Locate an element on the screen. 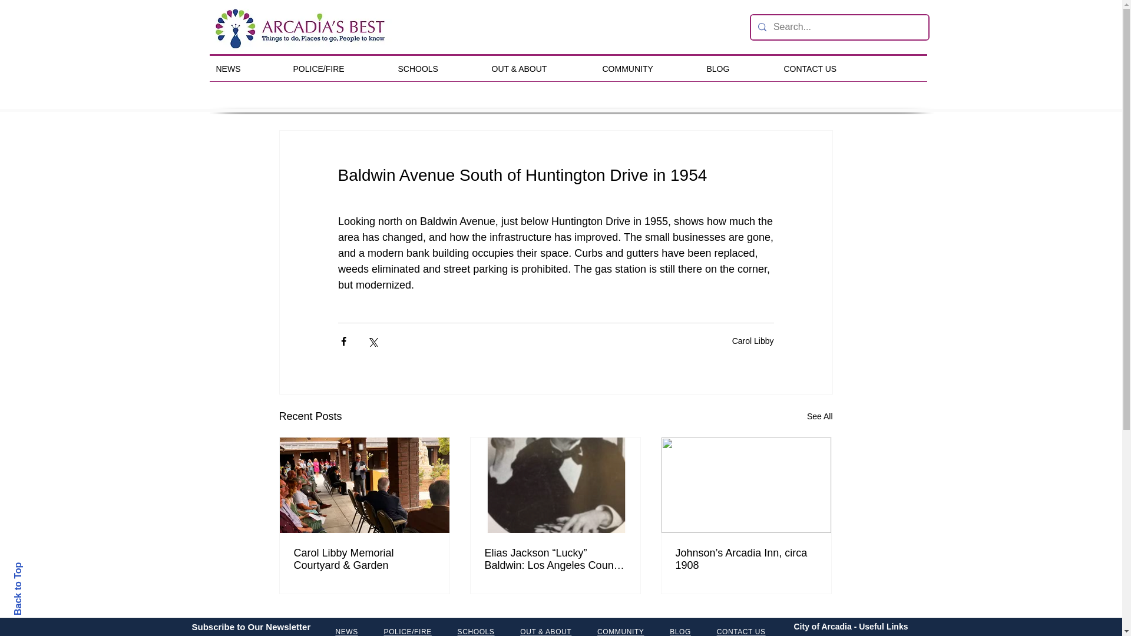 The height and width of the screenshot is (636, 1131). See All is located at coordinates (820, 417).